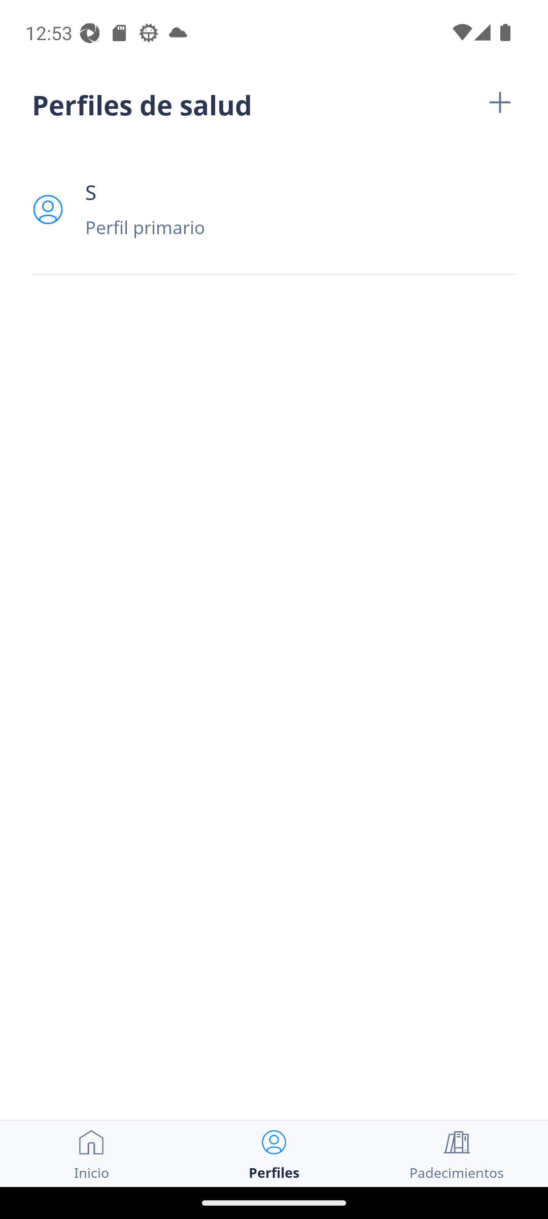 This screenshot has height=1219, width=548. What do you see at coordinates (274, 209) in the screenshot?
I see `S Perfil primario` at bounding box center [274, 209].